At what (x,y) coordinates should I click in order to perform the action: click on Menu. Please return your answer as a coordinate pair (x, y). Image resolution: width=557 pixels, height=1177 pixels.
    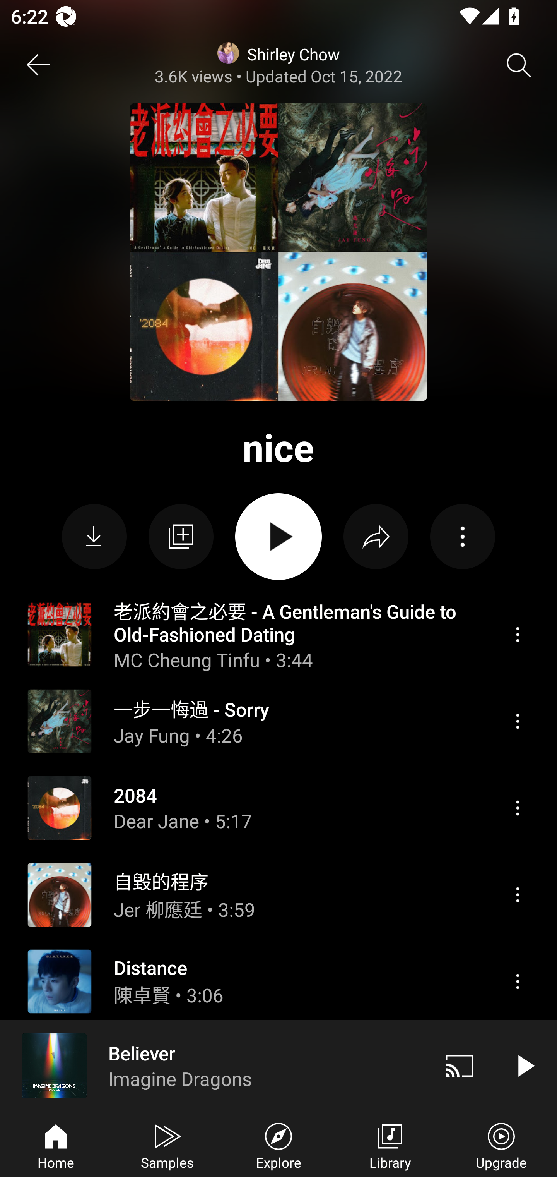
    Looking at the image, I should click on (518, 808).